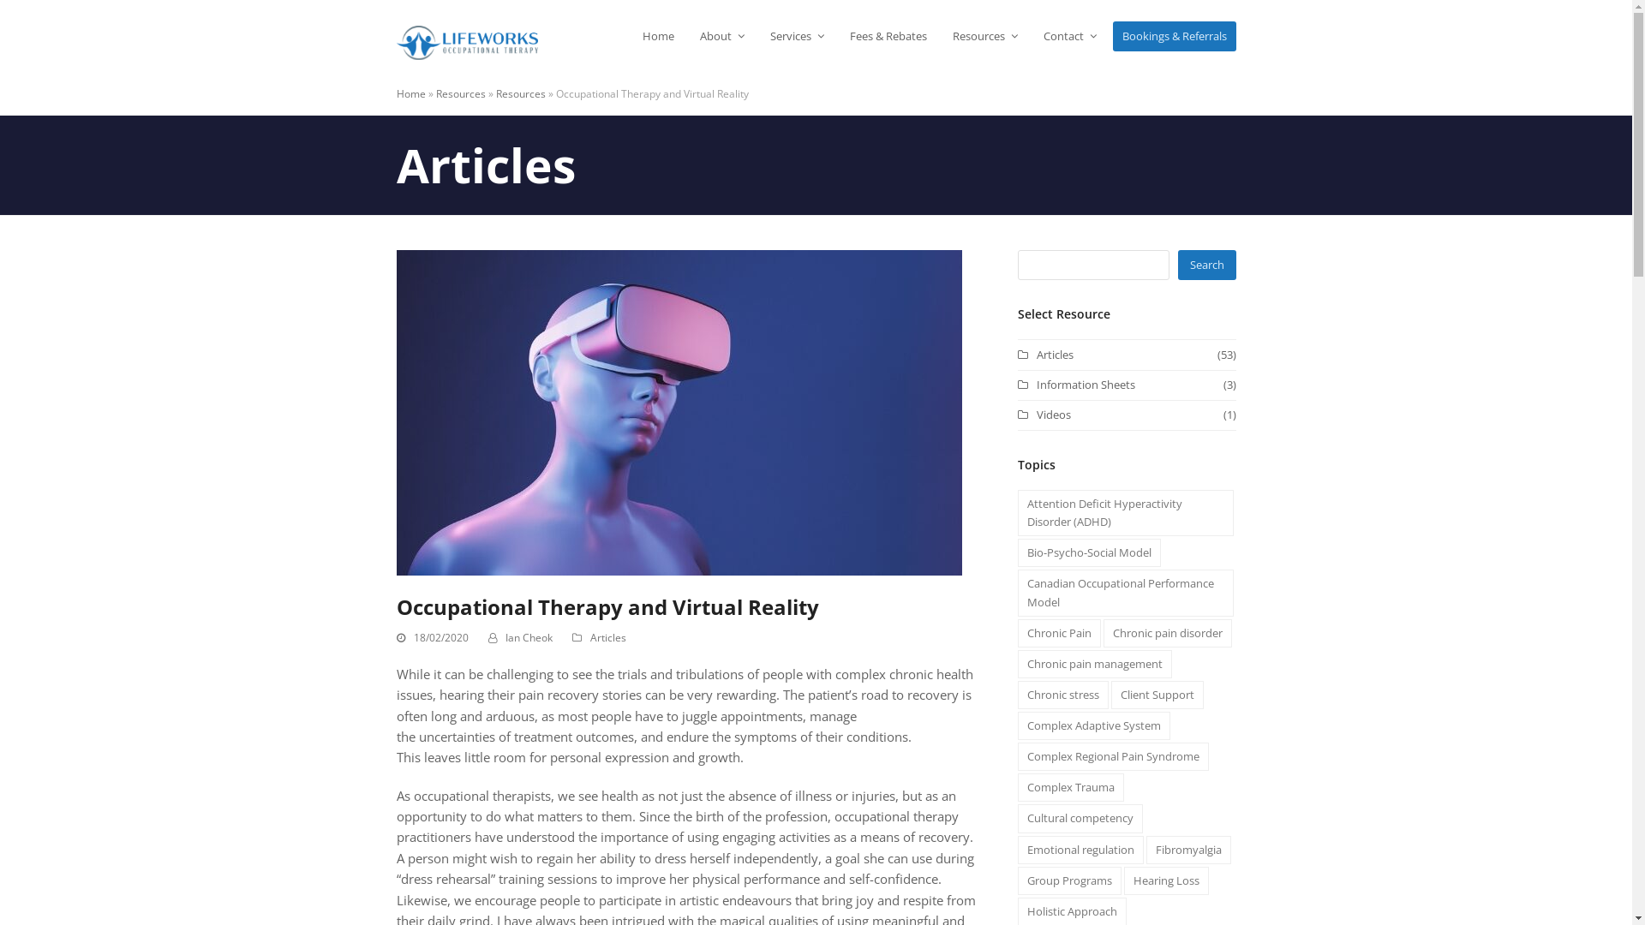  I want to click on Client Support, so click(1157, 695).